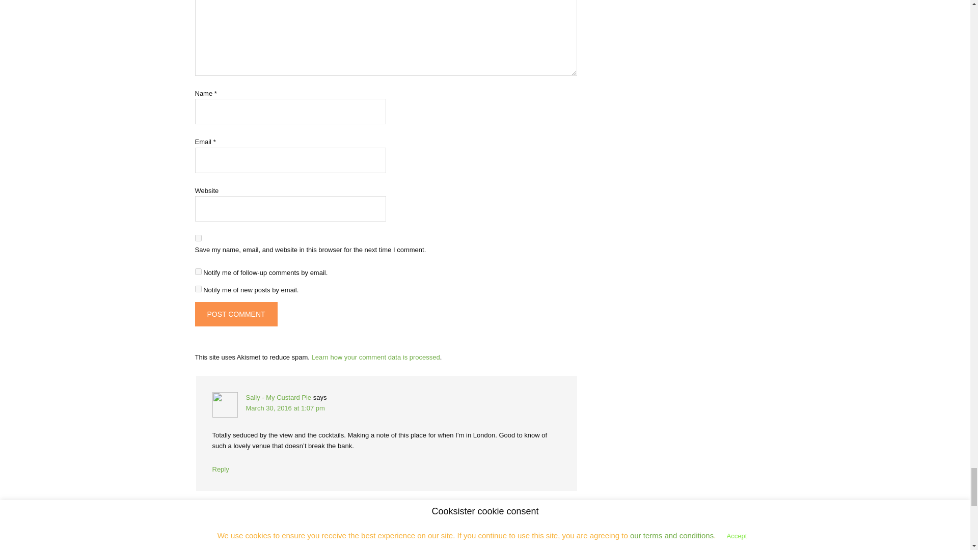 The width and height of the screenshot is (978, 550). I want to click on yes, so click(198, 238).